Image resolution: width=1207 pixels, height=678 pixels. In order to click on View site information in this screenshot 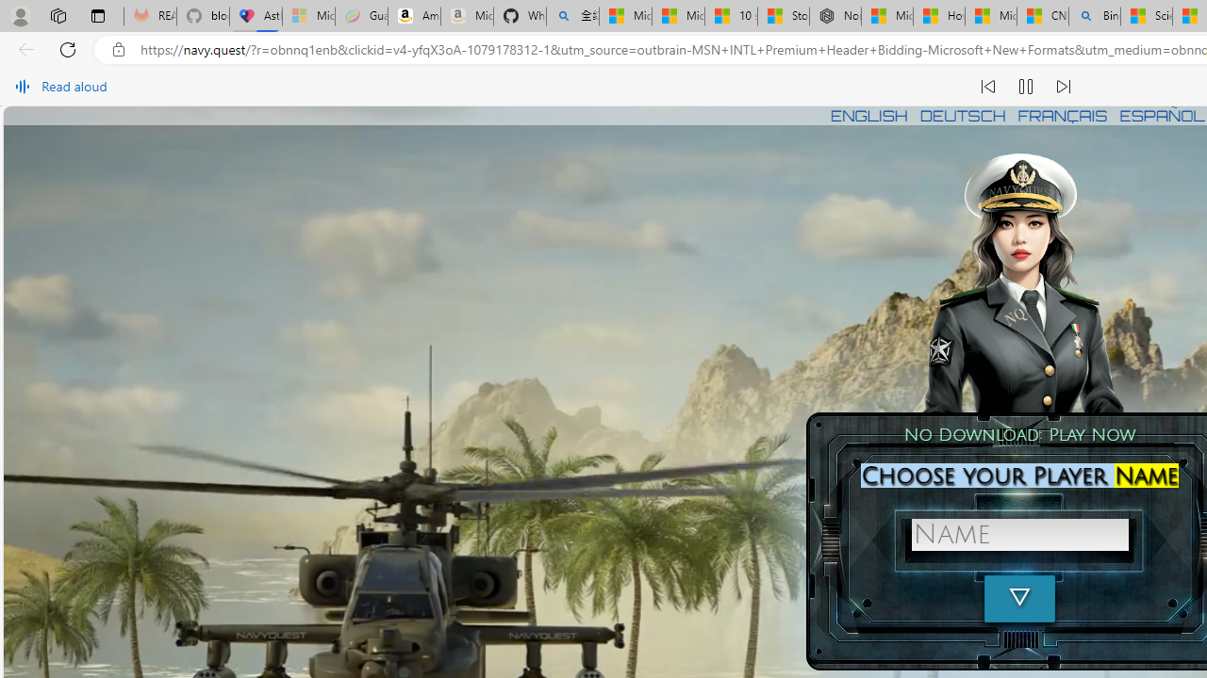, I will do `click(119, 50)`.